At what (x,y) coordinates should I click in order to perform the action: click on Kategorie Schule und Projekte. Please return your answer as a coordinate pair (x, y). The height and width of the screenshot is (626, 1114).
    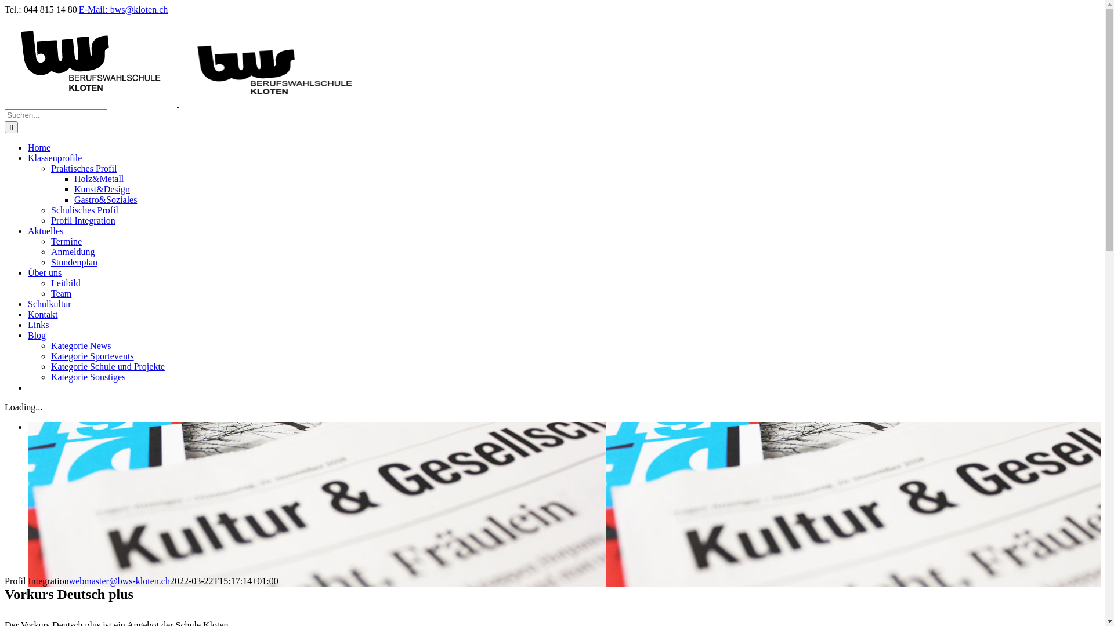
    Looking at the image, I should click on (108, 366).